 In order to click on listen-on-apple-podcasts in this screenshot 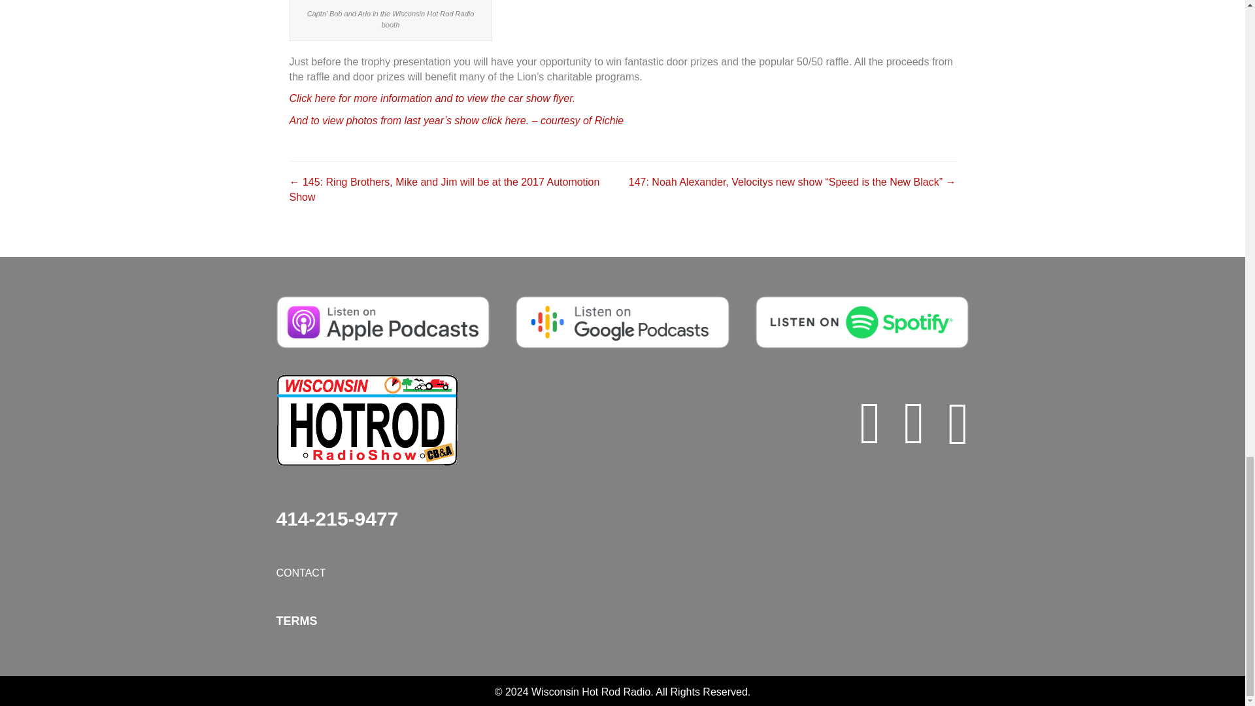, I will do `click(382, 322)`.